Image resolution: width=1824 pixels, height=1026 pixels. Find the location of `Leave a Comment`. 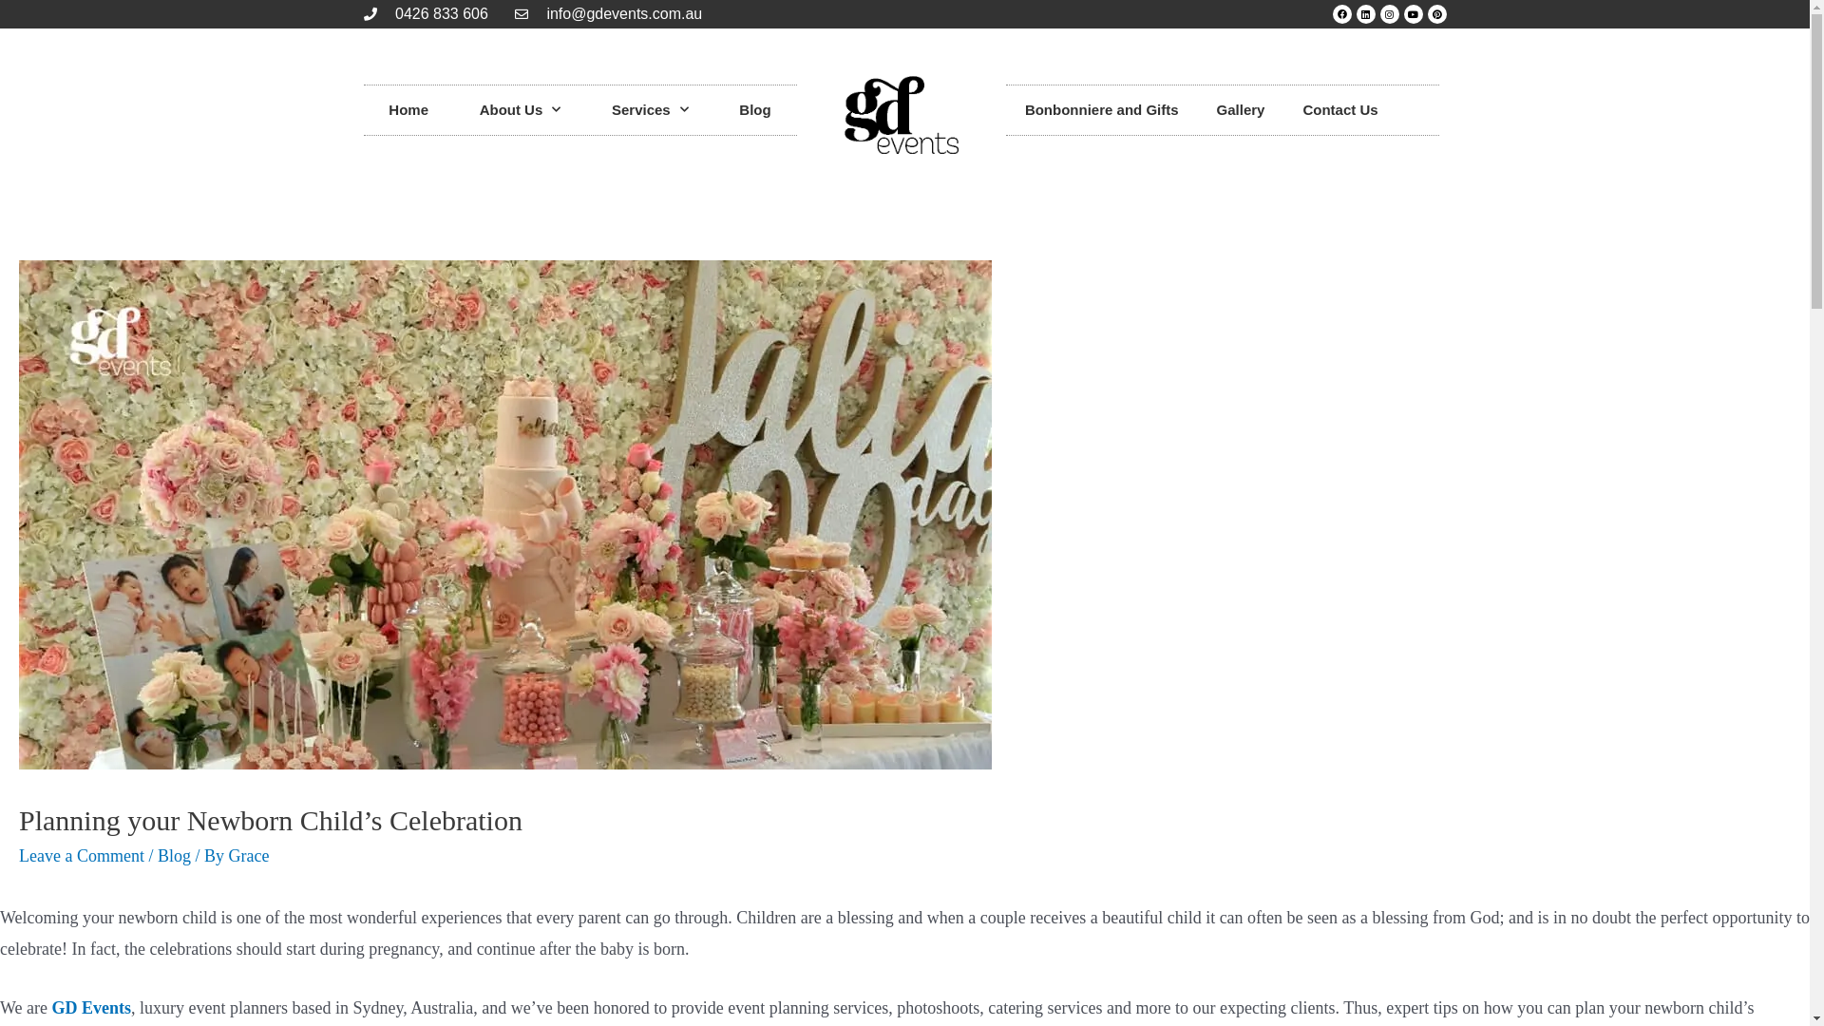

Leave a Comment is located at coordinates (82, 856).